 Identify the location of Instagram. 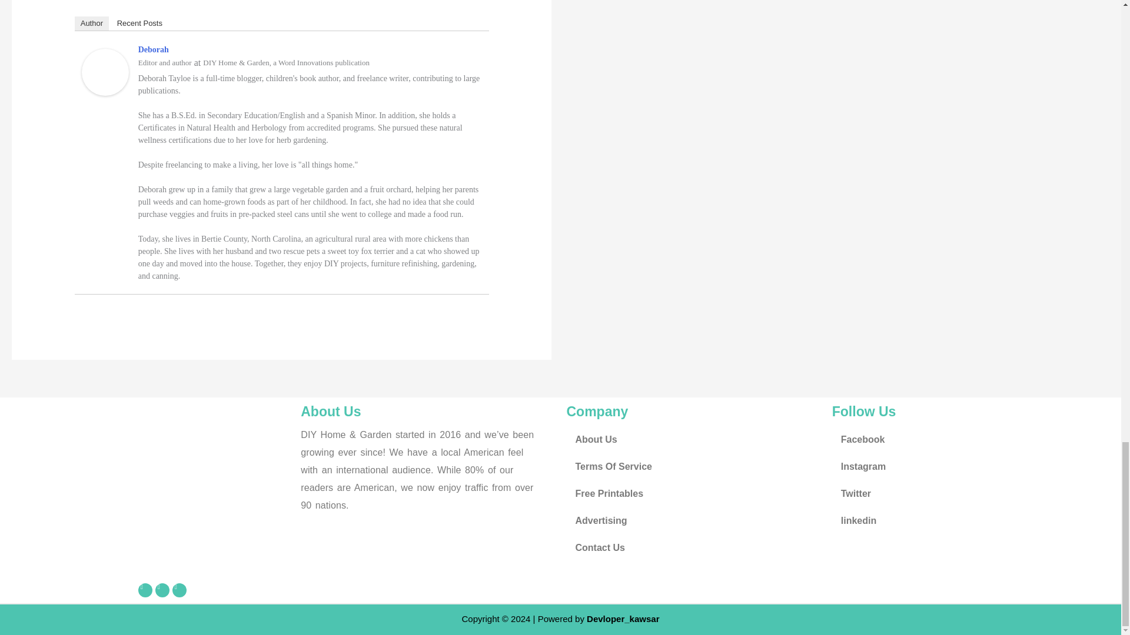
(959, 467).